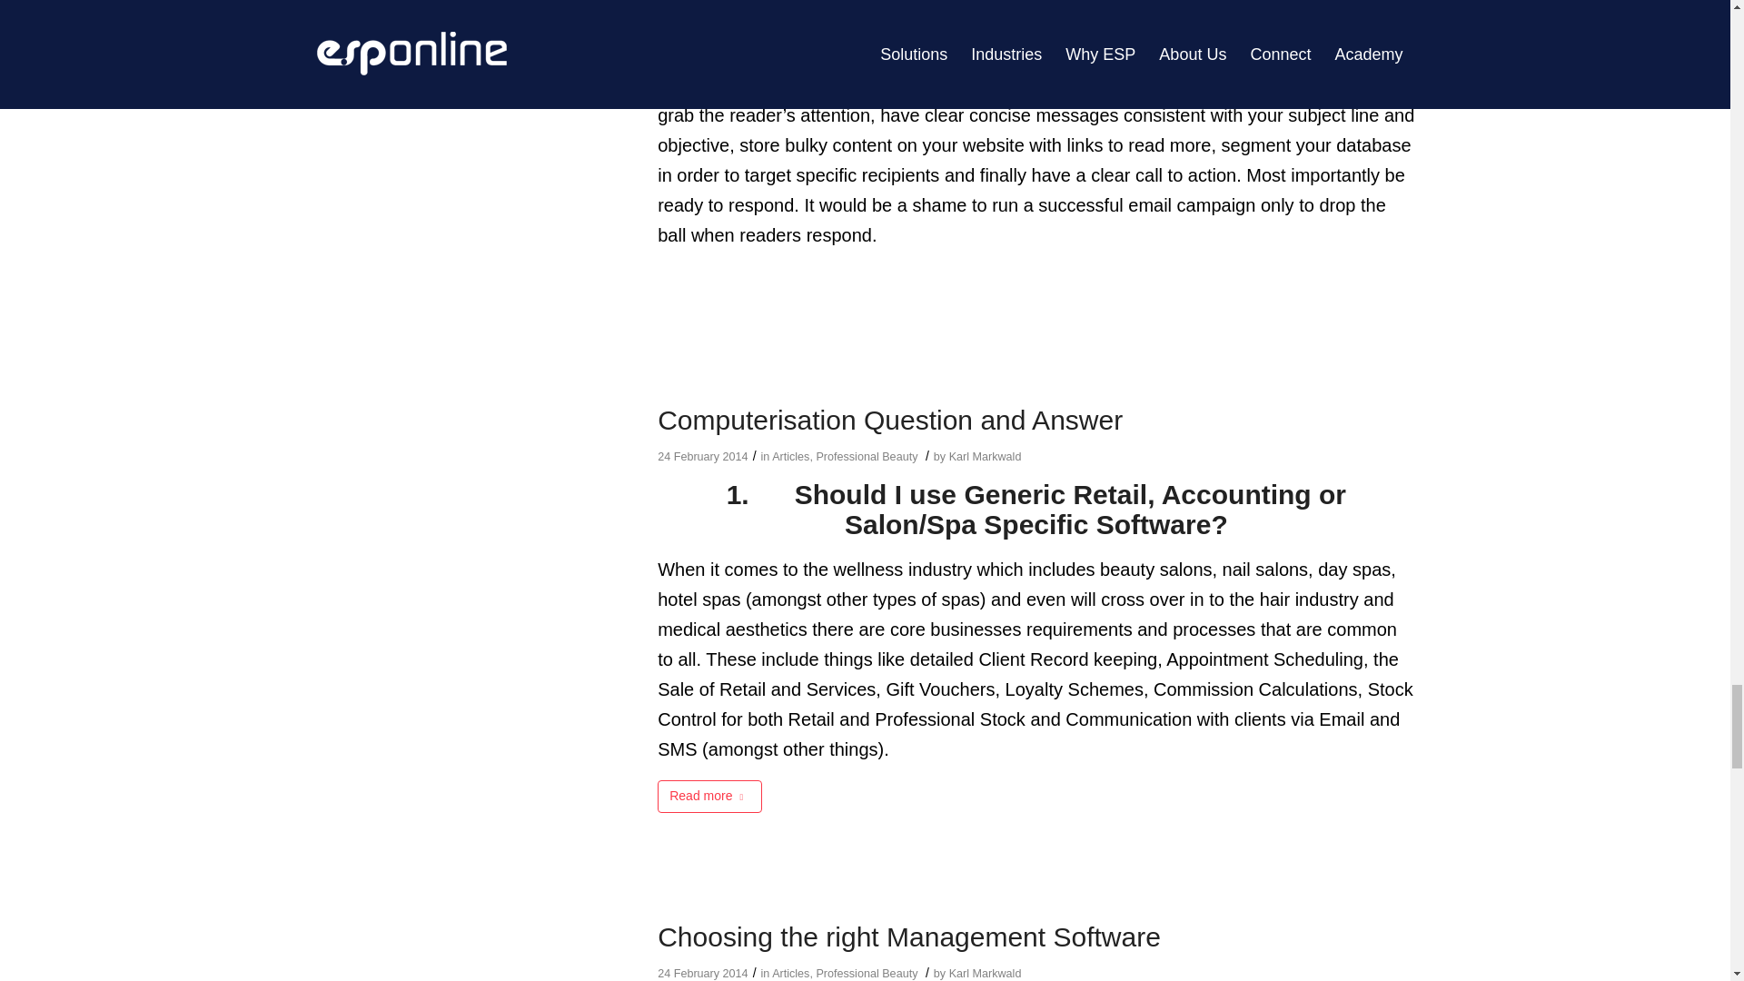 Image resolution: width=1744 pixels, height=981 pixels. I want to click on Permanent Link: Choosing the right Management Software, so click(908, 936).